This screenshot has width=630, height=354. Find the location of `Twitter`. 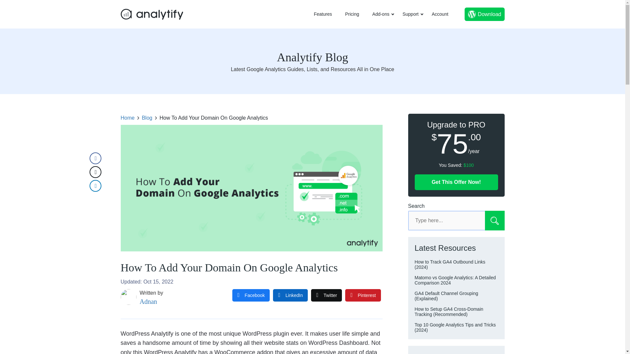

Twitter is located at coordinates (326, 295).